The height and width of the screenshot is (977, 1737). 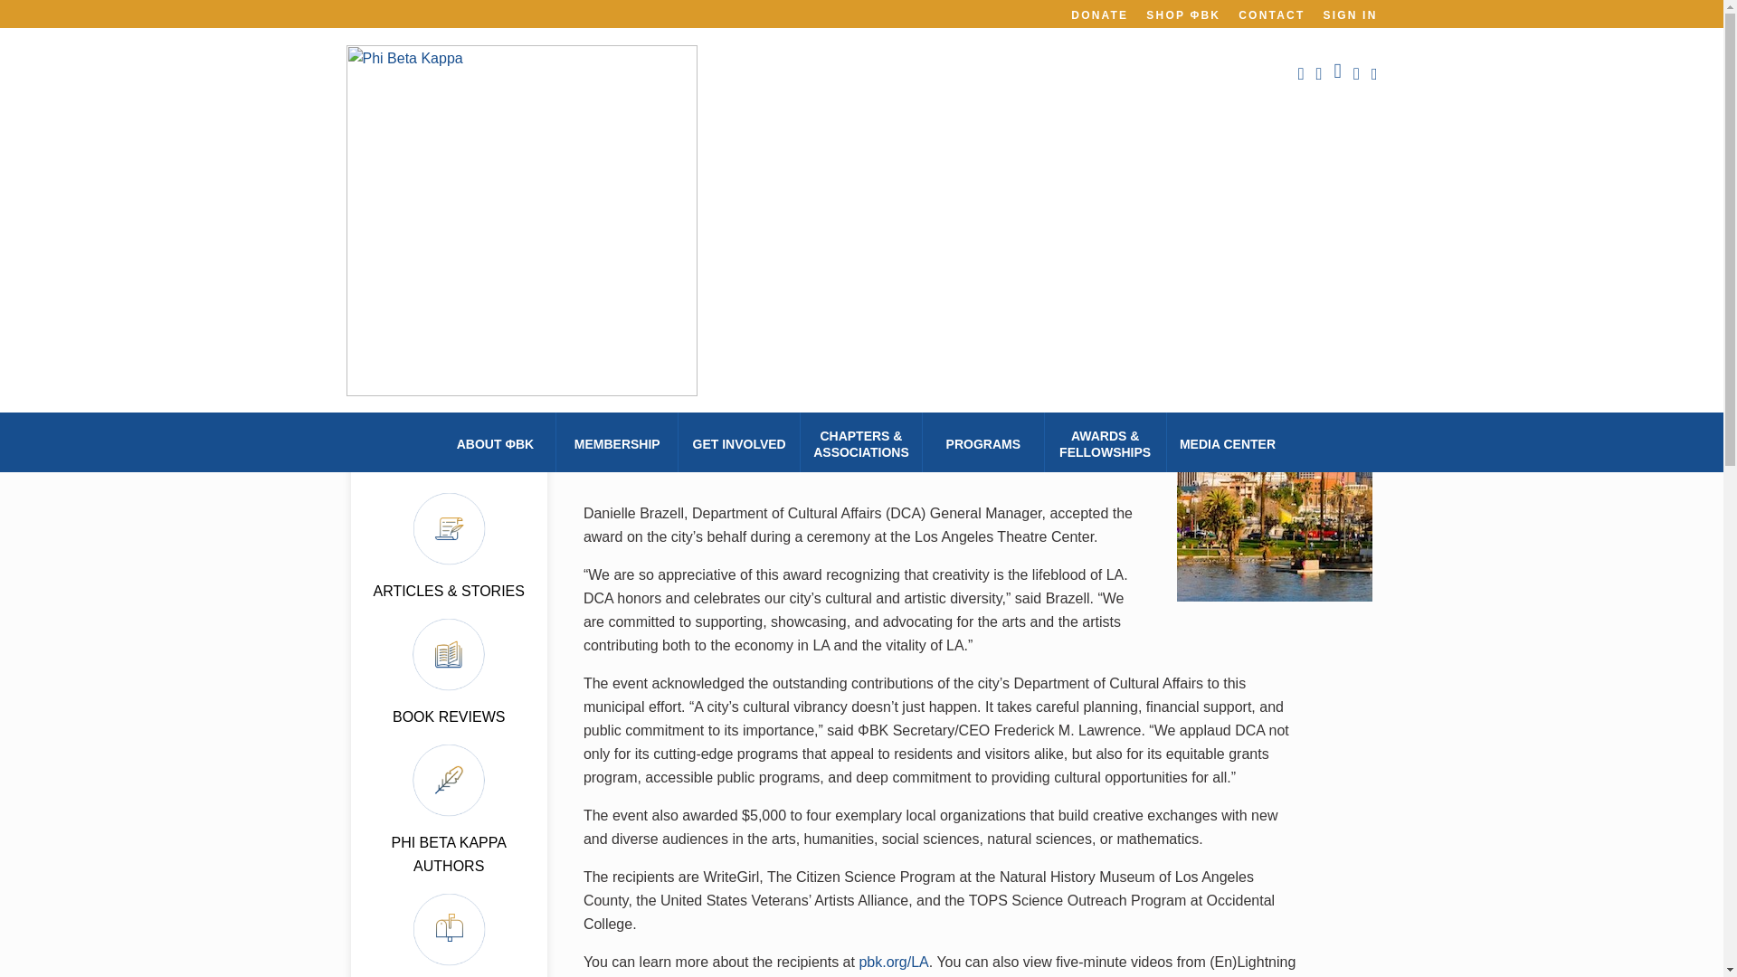 I want to click on GET INVOLVED, so click(x=740, y=442).